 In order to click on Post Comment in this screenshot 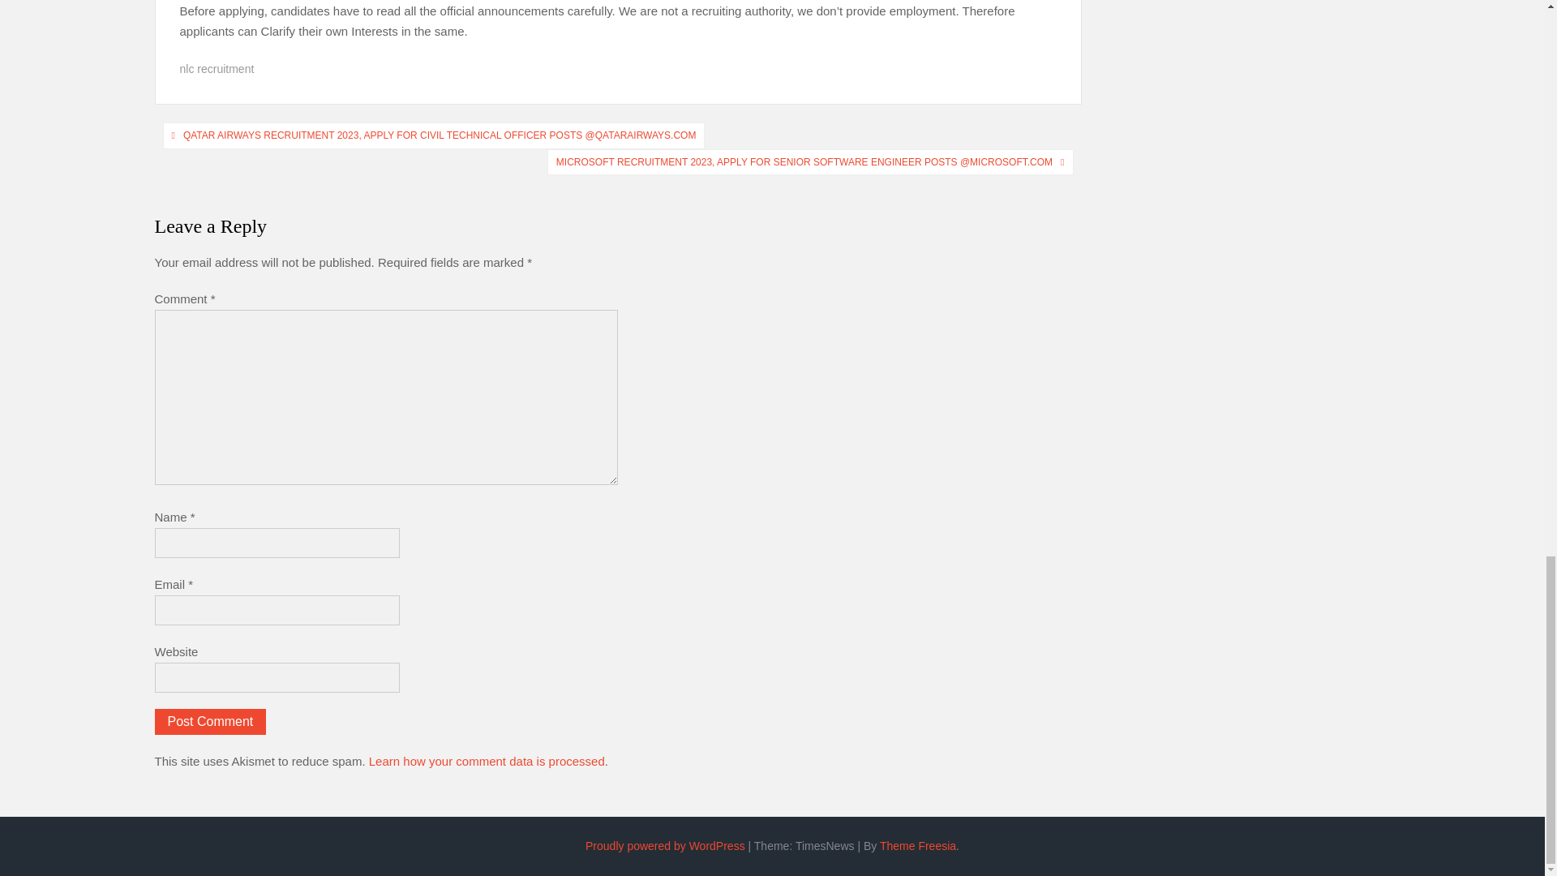, I will do `click(210, 722)`.